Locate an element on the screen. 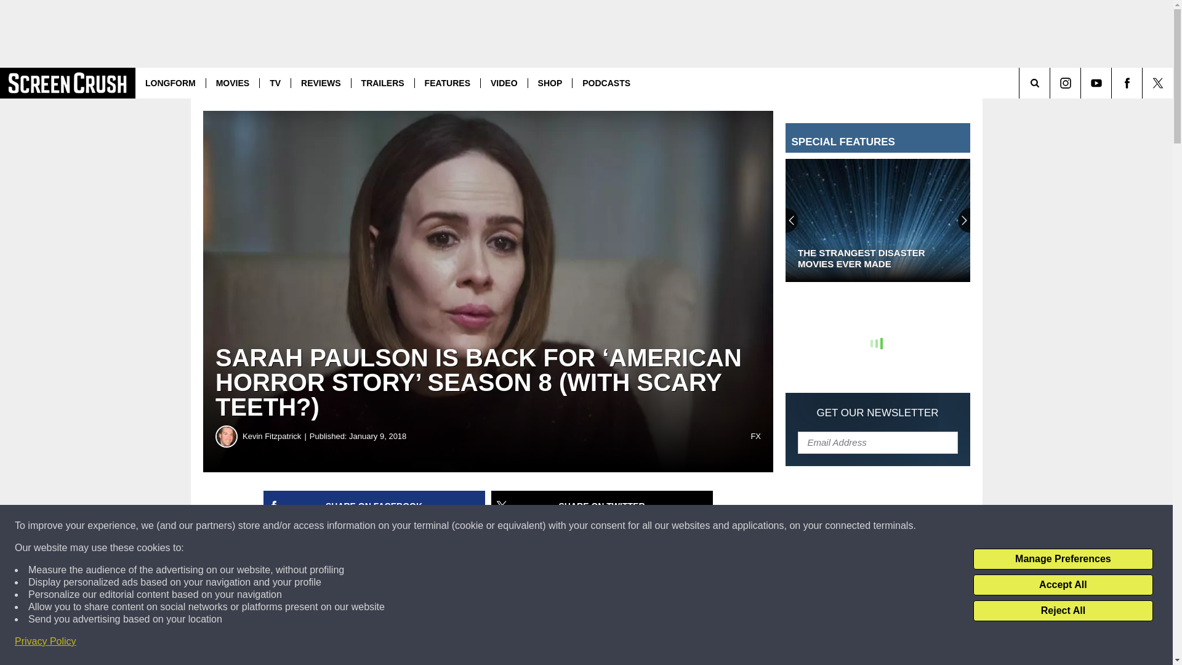 The image size is (1182, 665). TRAILERS is located at coordinates (383, 83).